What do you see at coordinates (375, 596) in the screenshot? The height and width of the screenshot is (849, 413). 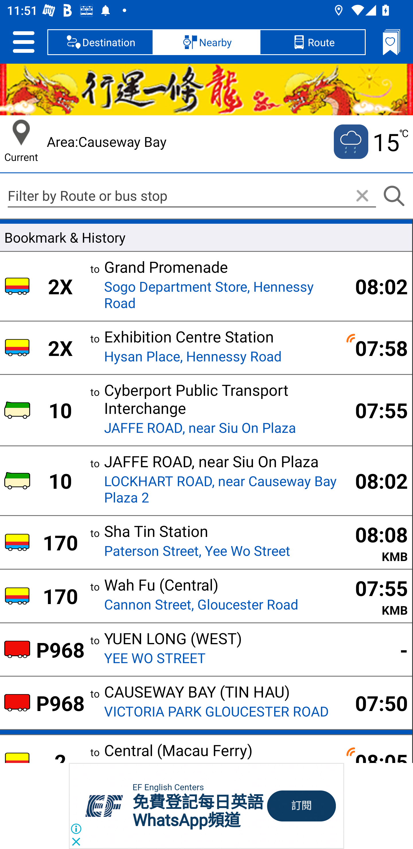 I see `07:55 KMB` at bounding box center [375, 596].